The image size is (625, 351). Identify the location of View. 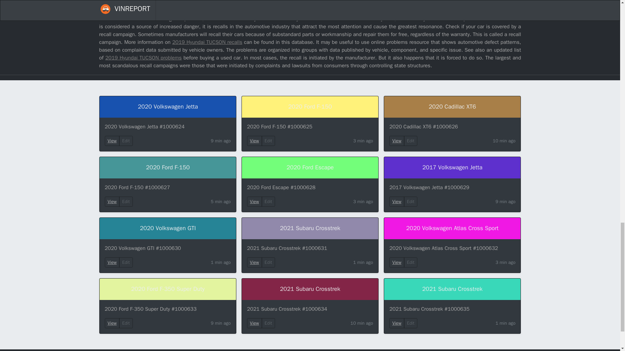
(112, 141).